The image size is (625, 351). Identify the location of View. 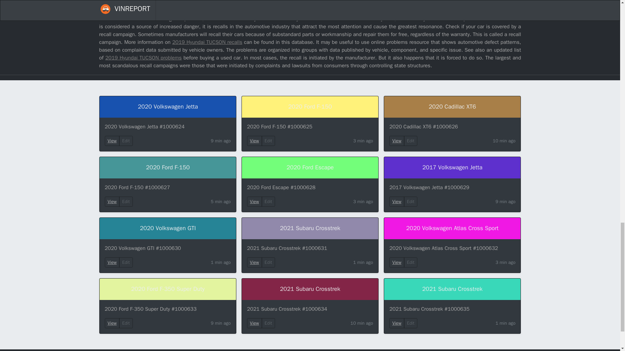
(112, 141).